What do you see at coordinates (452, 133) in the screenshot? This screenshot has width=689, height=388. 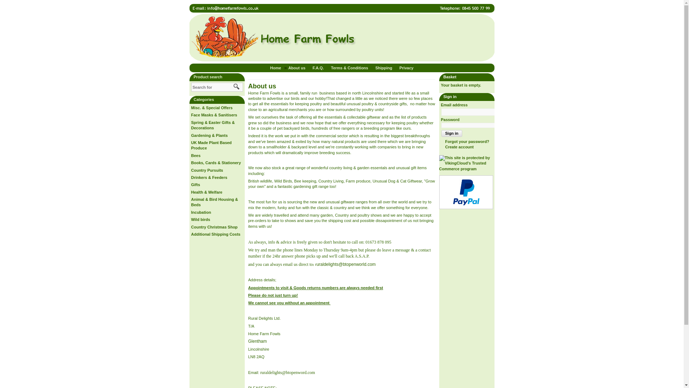 I see `Sign in` at bounding box center [452, 133].